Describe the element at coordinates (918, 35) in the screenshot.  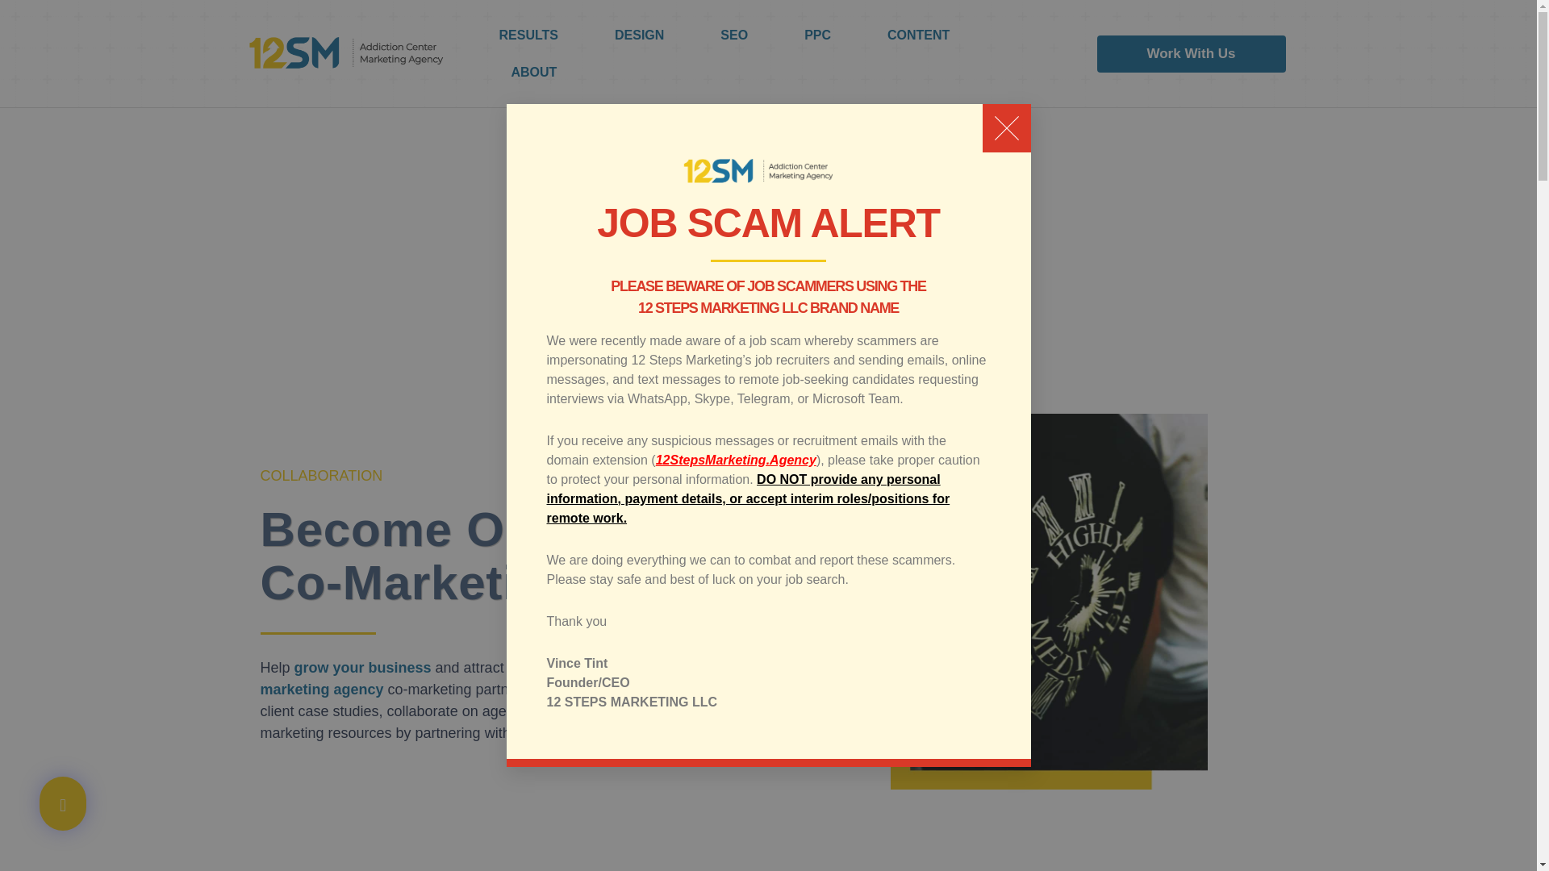
I see `CONTENT` at that location.